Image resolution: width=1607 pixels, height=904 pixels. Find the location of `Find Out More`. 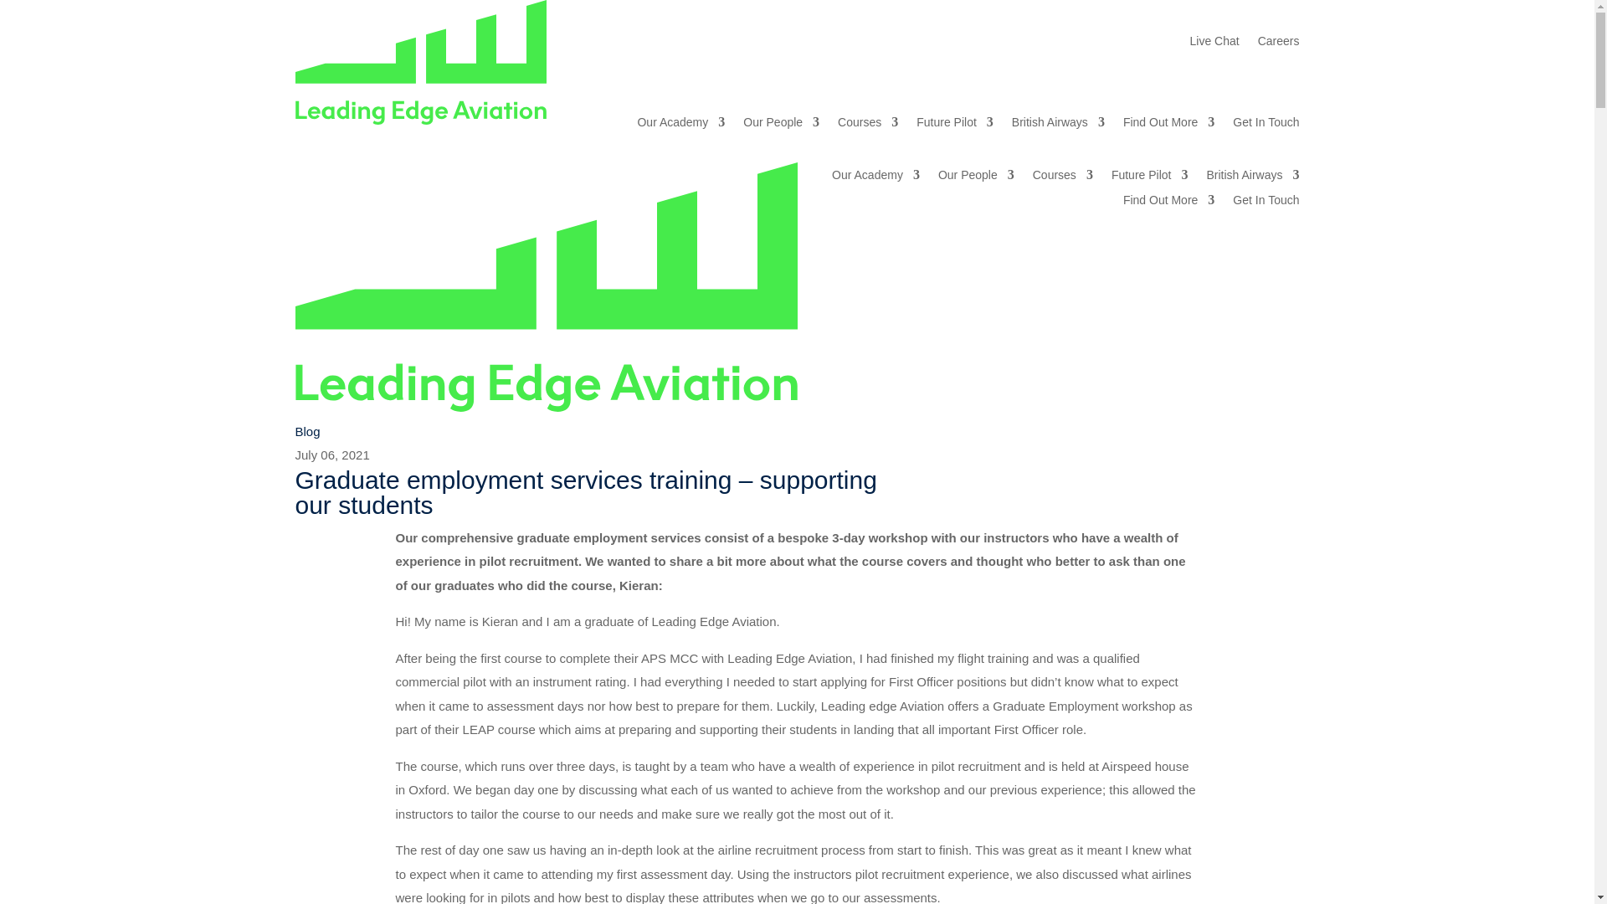

Find Out More is located at coordinates (1168, 126).